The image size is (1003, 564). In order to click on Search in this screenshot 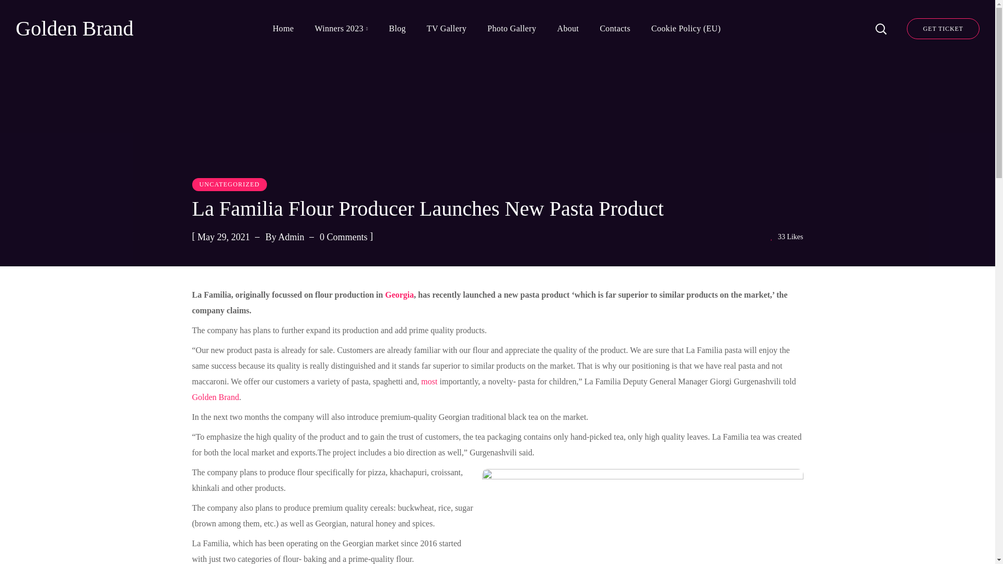, I will do `click(853, 26)`.